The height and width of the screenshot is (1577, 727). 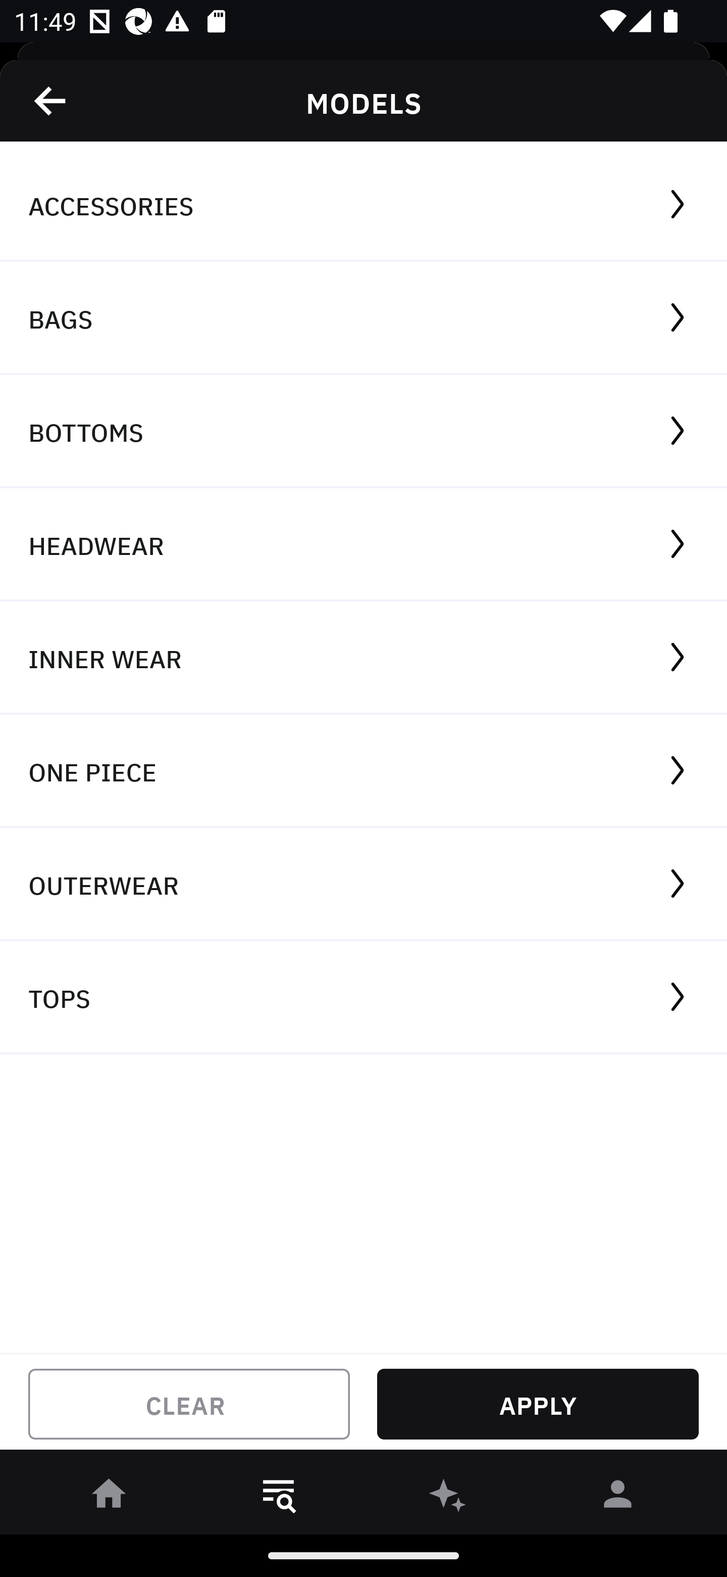 I want to click on OUTERWEAR, so click(x=363, y=885).